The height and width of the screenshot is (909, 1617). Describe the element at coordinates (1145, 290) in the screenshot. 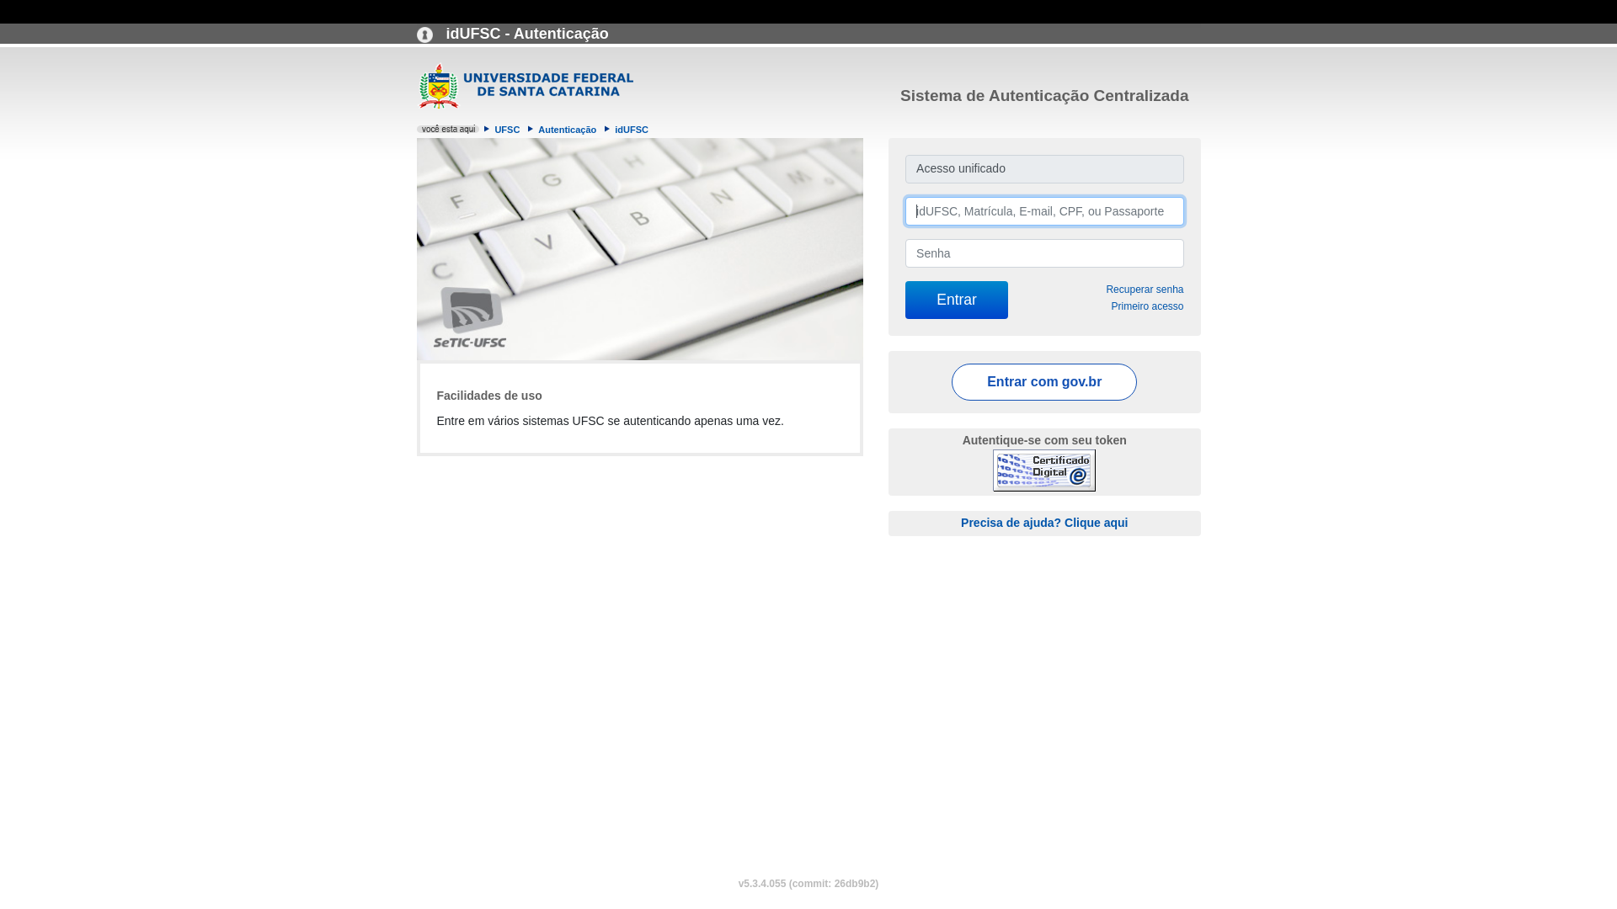

I see `Recuperar senha` at that location.